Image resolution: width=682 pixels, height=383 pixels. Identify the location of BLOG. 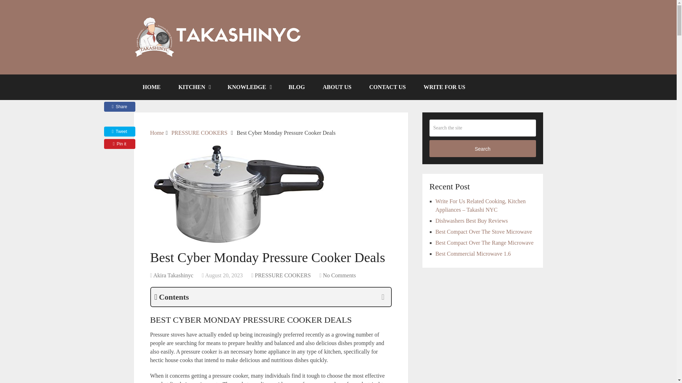
(297, 87).